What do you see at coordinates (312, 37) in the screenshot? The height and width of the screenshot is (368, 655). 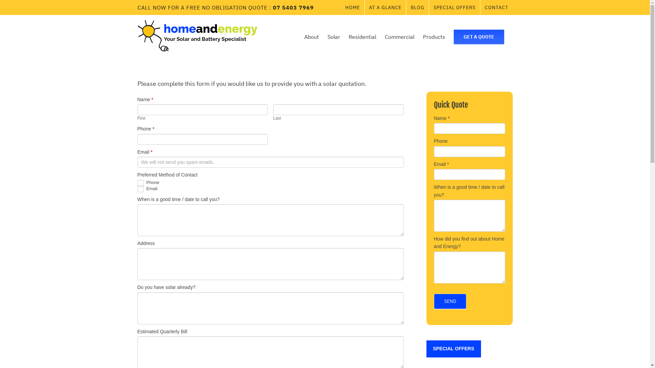 I see `About` at bounding box center [312, 37].